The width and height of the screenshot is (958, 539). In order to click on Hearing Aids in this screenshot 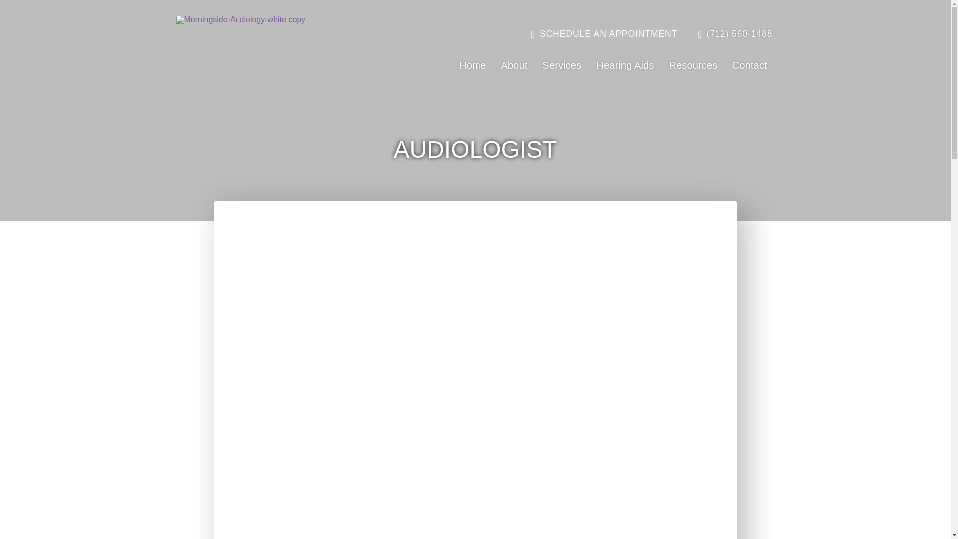, I will do `click(625, 65)`.